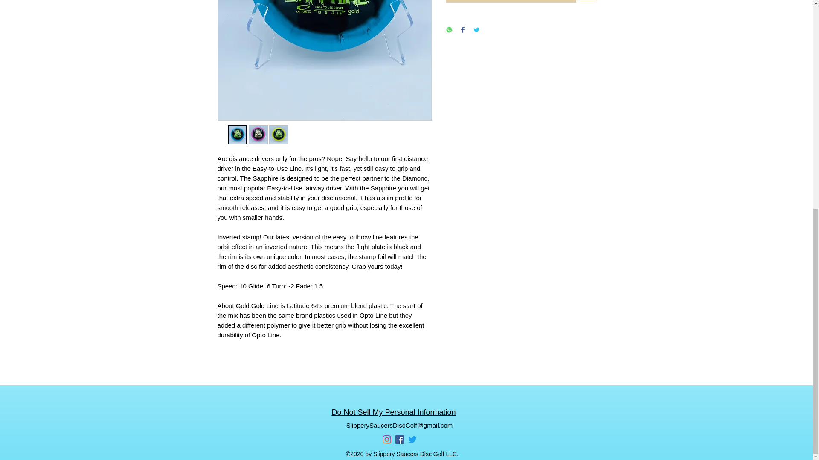  I want to click on Do Not Sell My Personal Information, so click(394, 412).